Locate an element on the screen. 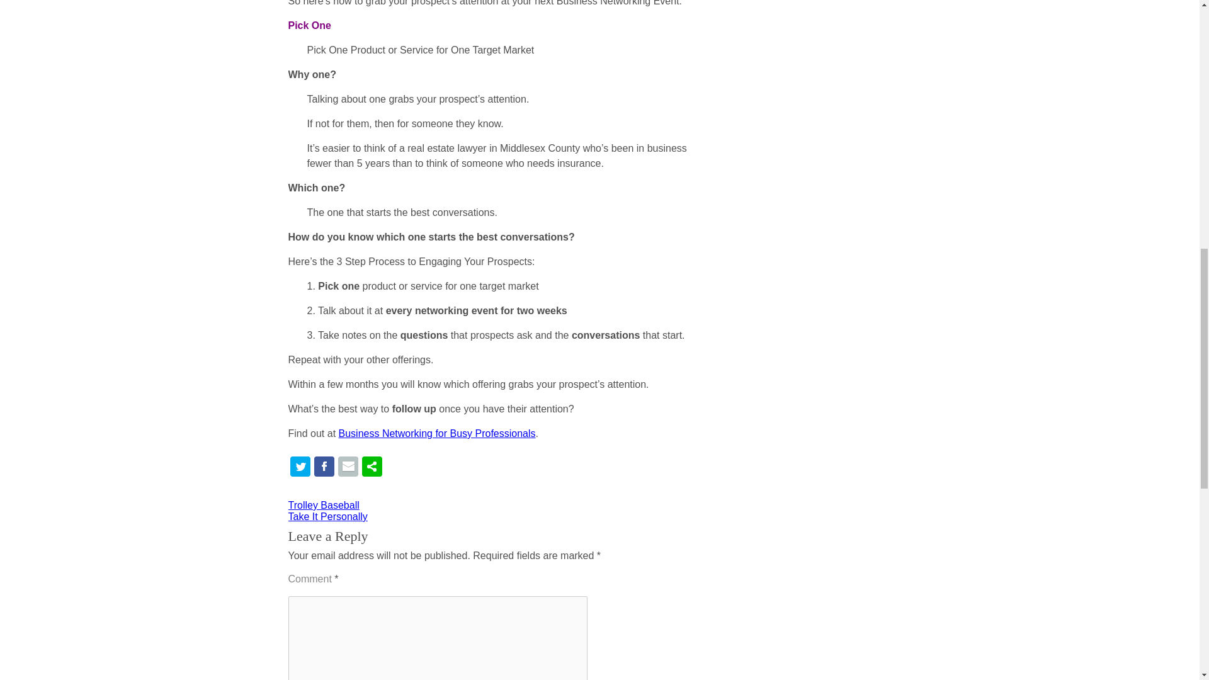 This screenshot has width=1209, height=680. Networking on a Tight Schedule? is located at coordinates (437, 433).